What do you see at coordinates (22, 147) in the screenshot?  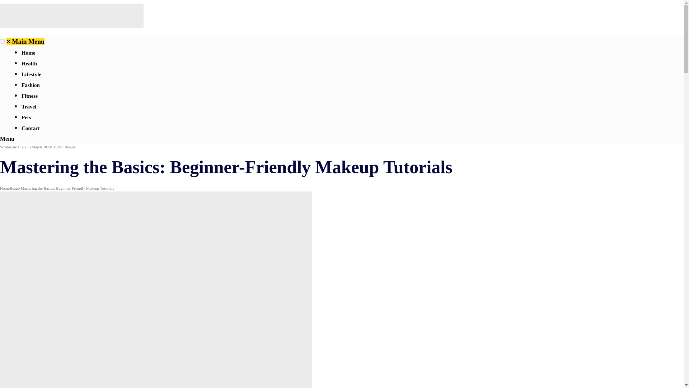 I see `Posts by Clara` at bounding box center [22, 147].